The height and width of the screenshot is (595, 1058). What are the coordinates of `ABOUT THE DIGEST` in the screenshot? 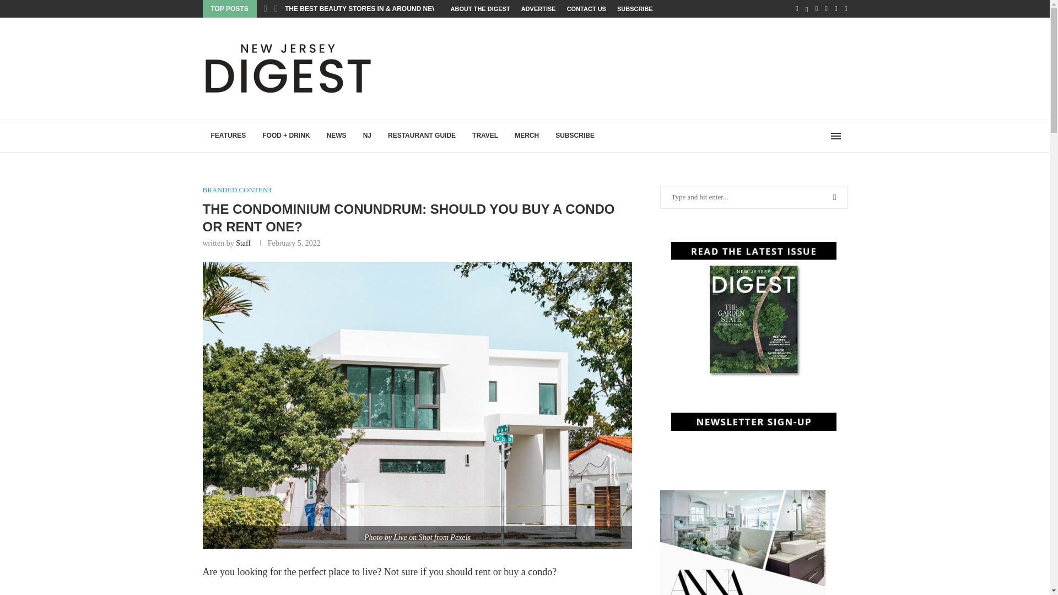 It's located at (480, 9).